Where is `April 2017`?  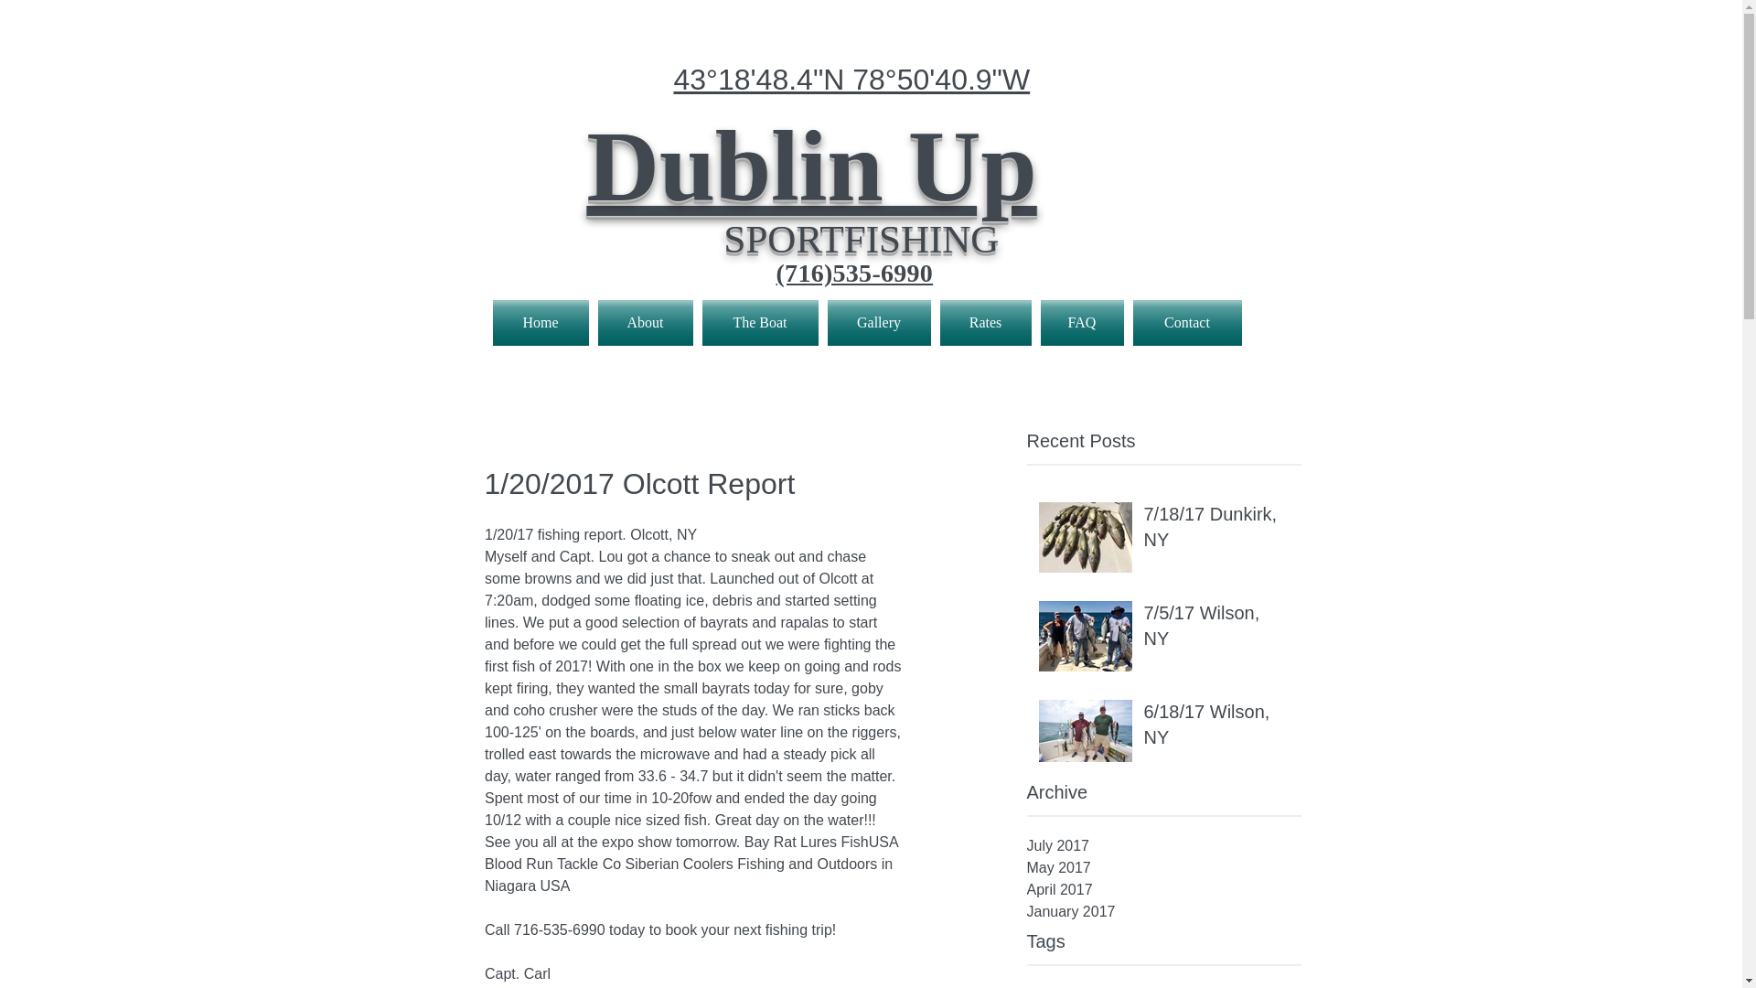
April 2017 is located at coordinates (1163, 889).